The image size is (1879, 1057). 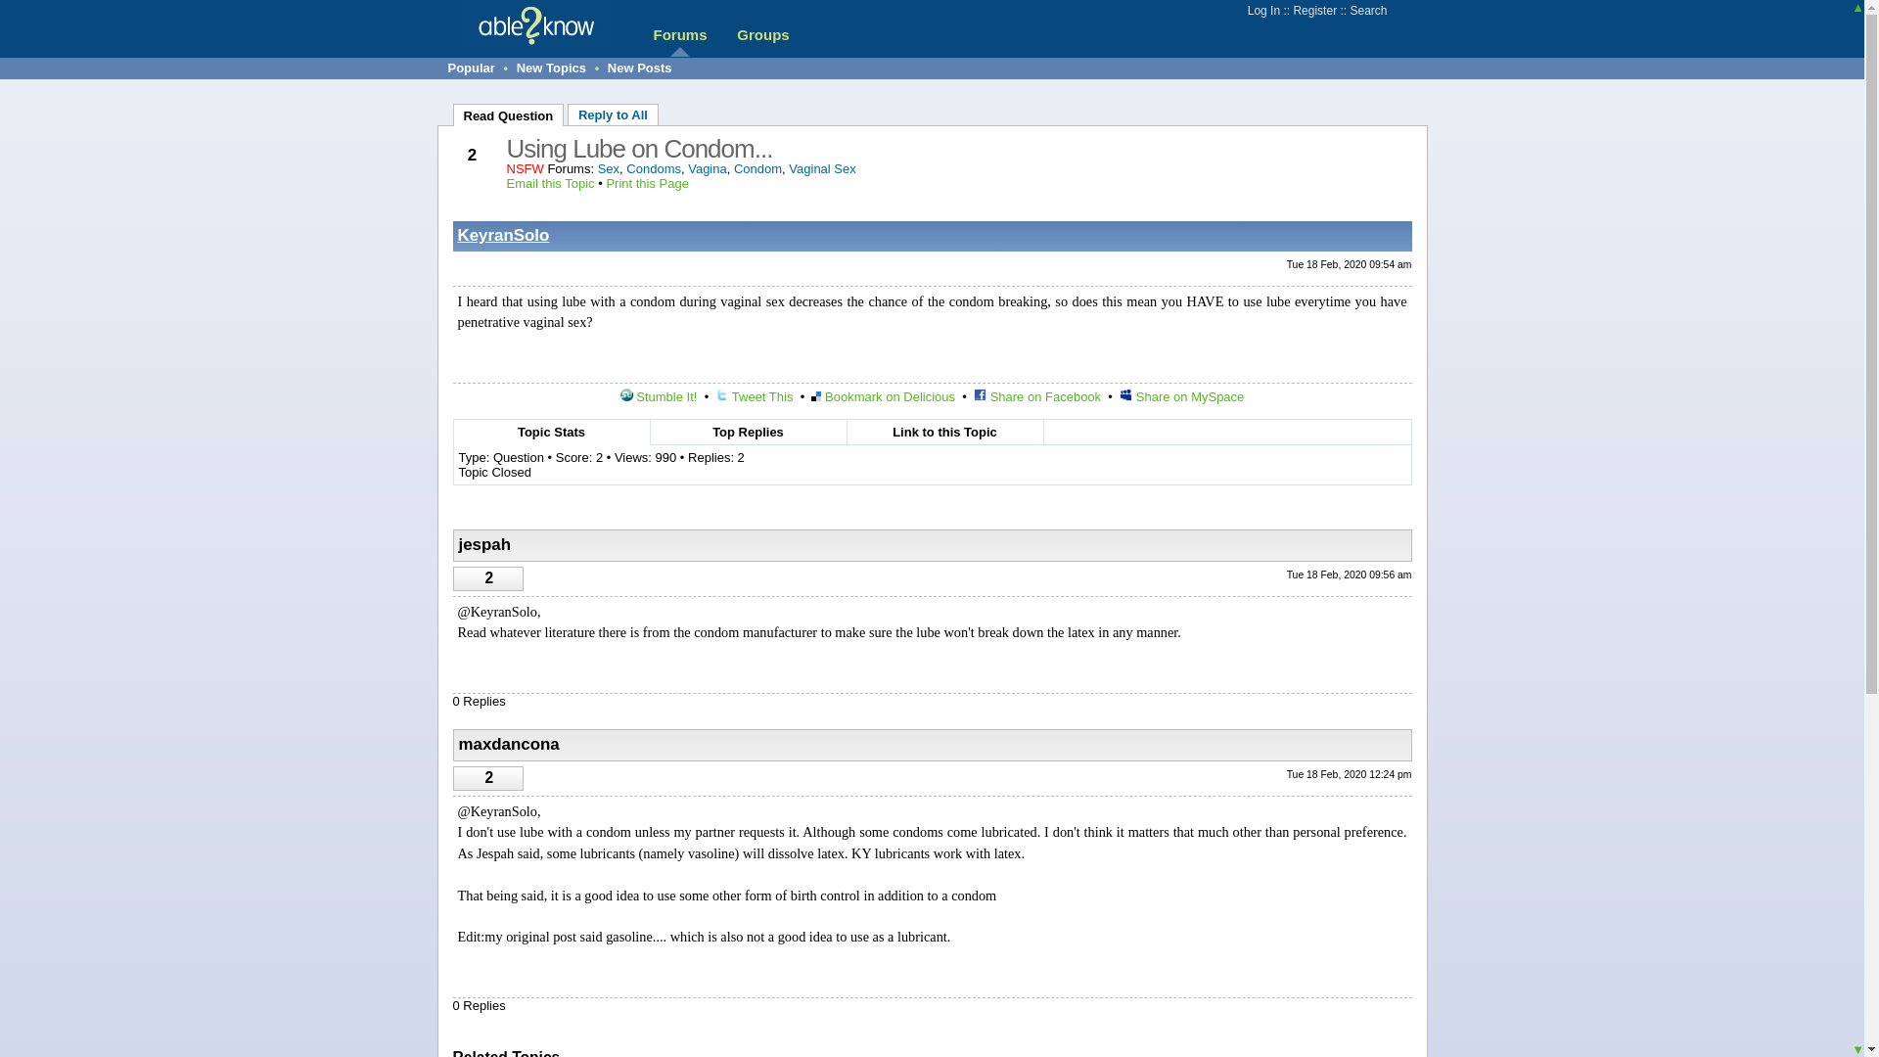 What do you see at coordinates (609, 168) in the screenshot?
I see `Sex` at bounding box center [609, 168].